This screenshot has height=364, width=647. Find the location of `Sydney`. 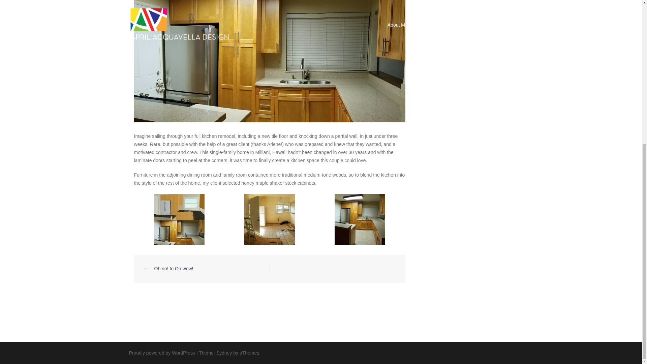

Sydney is located at coordinates (224, 353).